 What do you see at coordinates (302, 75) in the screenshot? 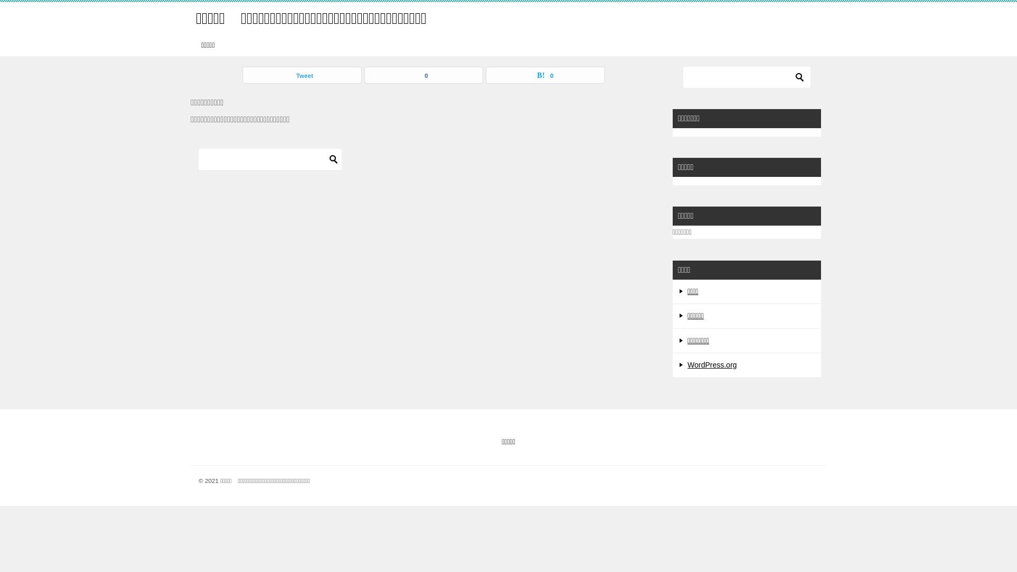
I see `Tweet` at bounding box center [302, 75].